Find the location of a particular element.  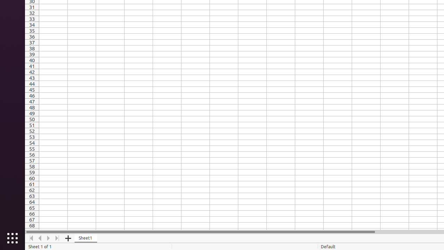

Move To Home is located at coordinates (31, 238).